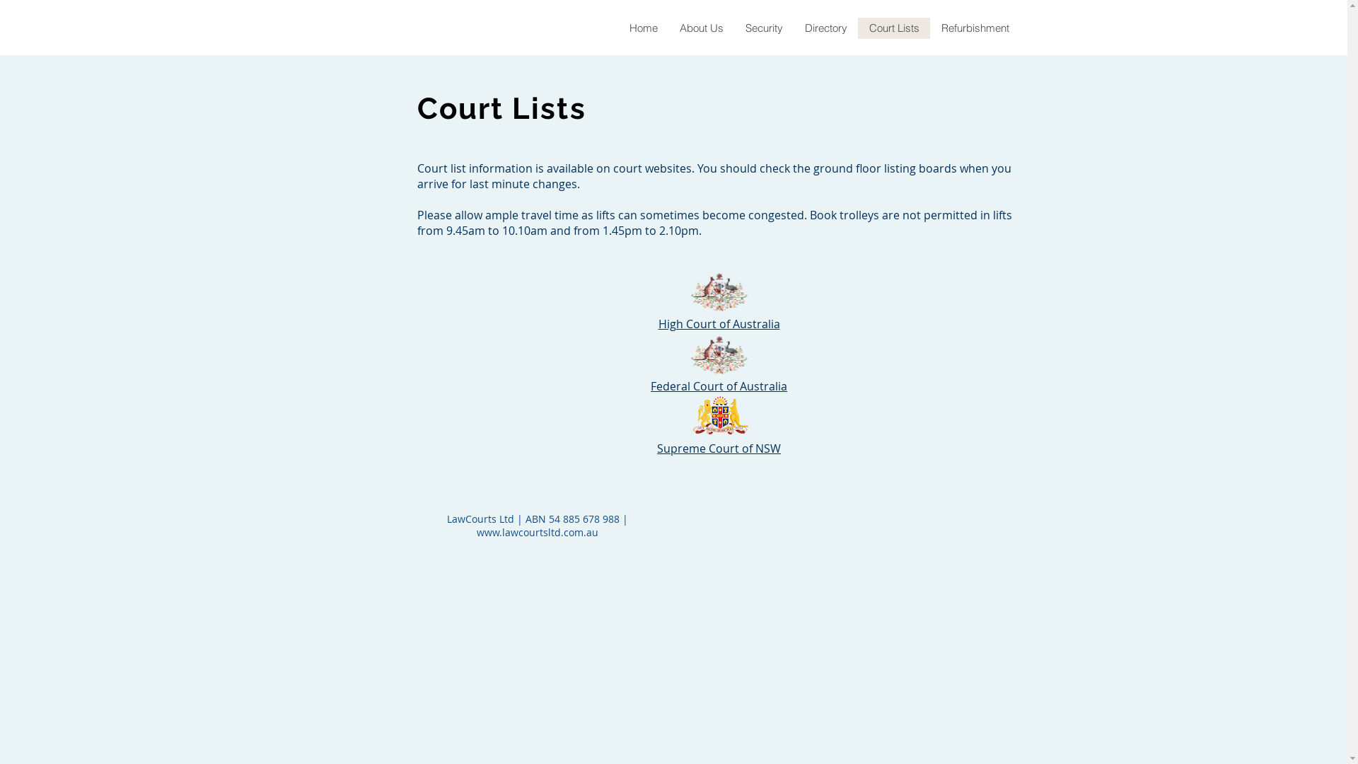  What do you see at coordinates (719, 448) in the screenshot?
I see `Supreme Court of NSW` at bounding box center [719, 448].